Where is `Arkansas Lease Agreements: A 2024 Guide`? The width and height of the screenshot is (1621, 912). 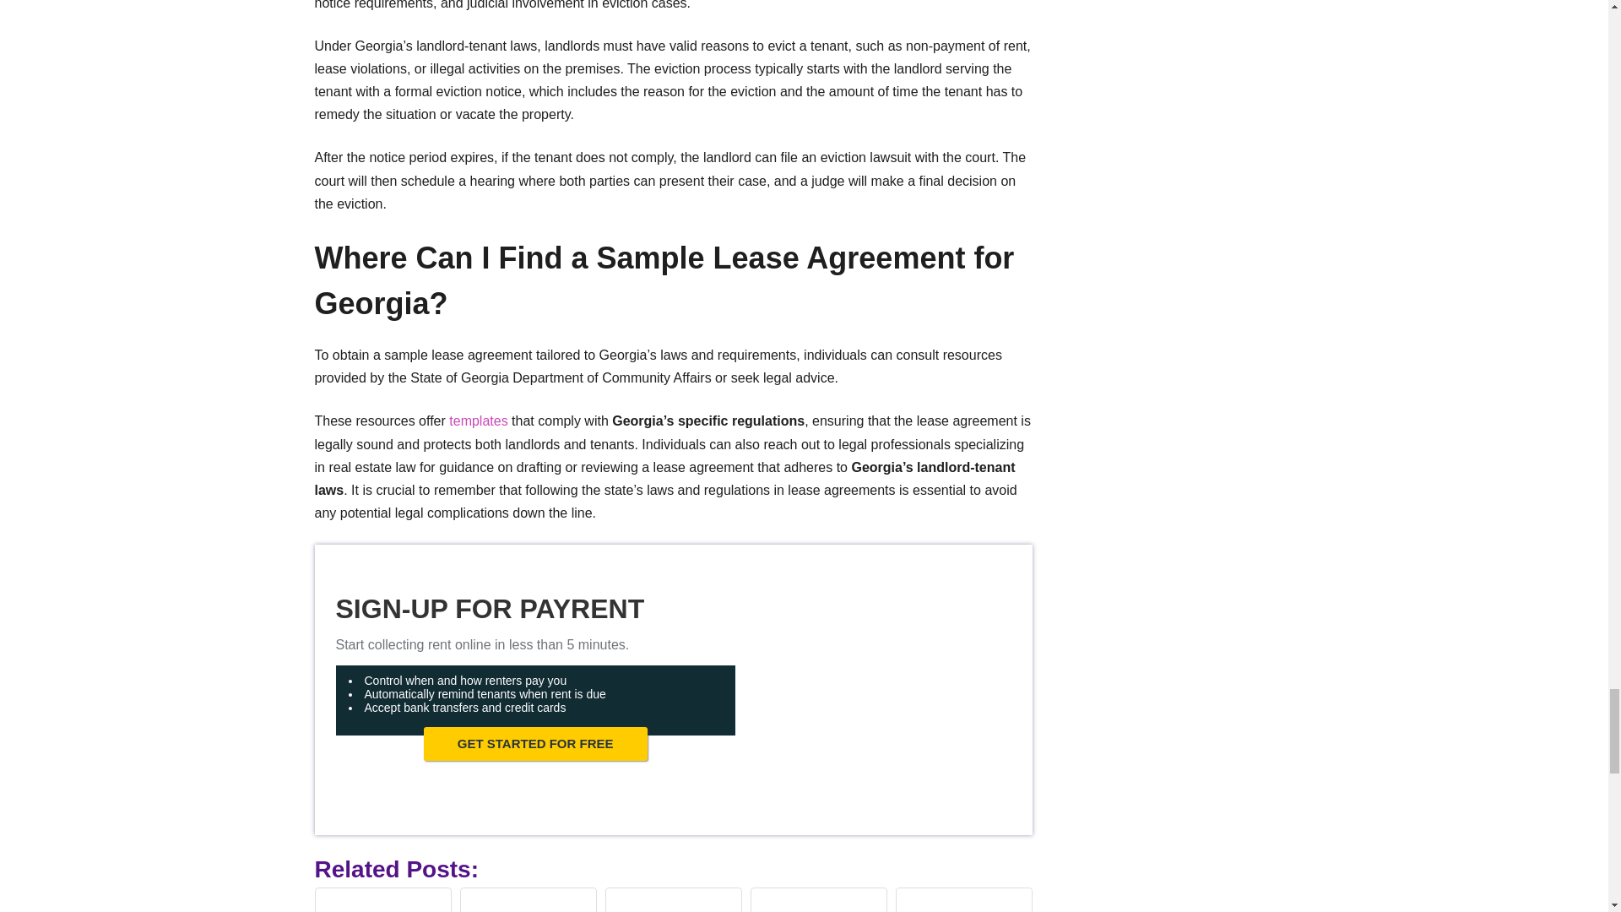 Arkansas Lease Agreements: A 2024 Guide is located at coordinates (672, 902).